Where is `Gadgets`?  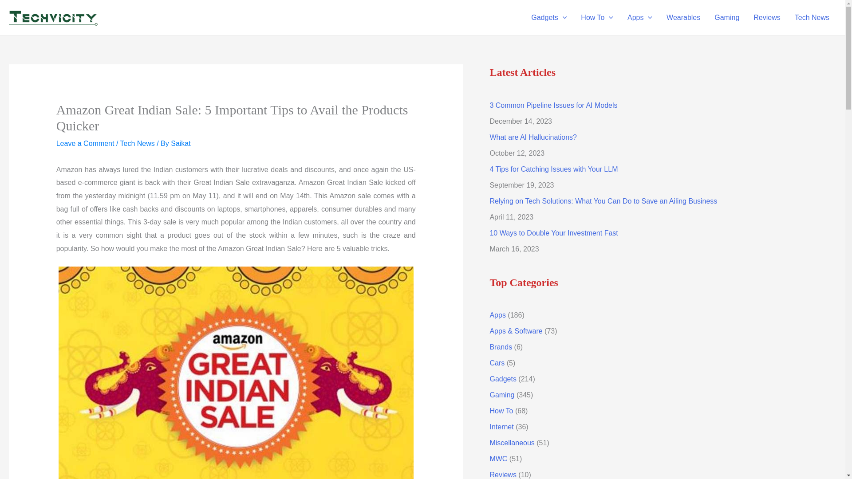 Gadgets is located at coordinates (548, 18).